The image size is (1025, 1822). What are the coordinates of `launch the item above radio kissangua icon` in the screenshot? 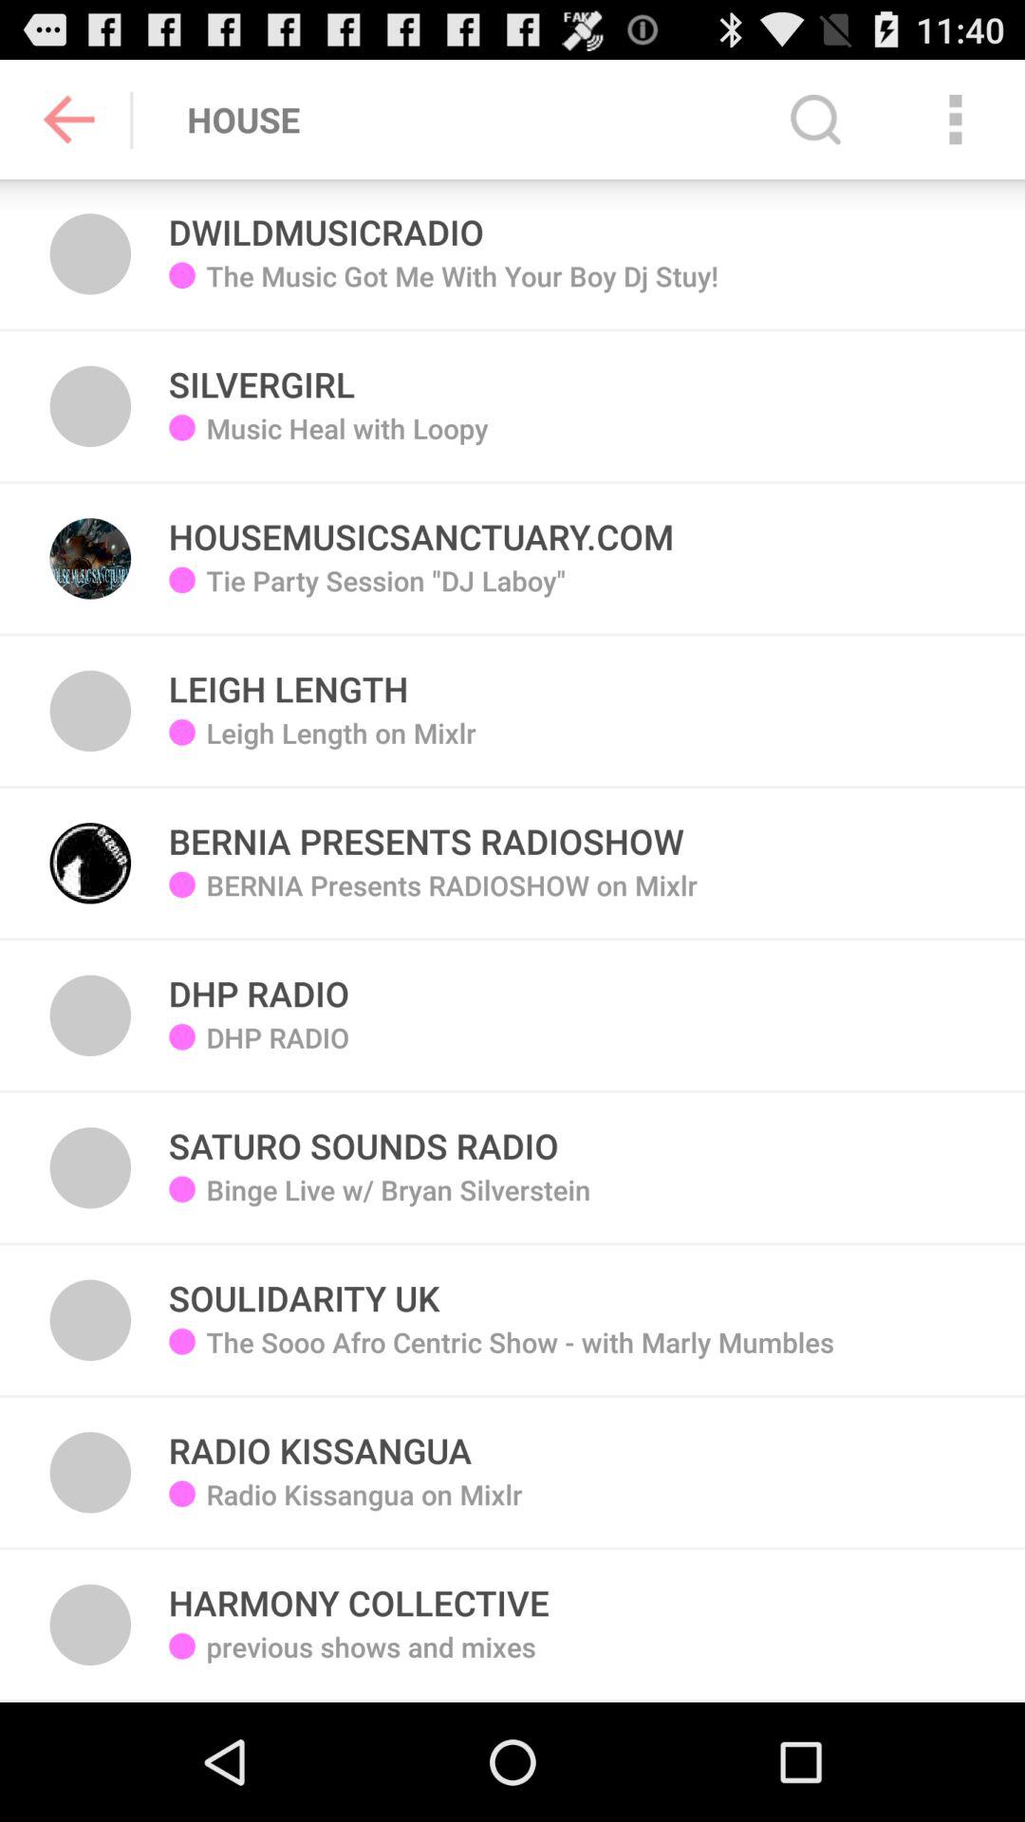 It's located at (520, 1356).